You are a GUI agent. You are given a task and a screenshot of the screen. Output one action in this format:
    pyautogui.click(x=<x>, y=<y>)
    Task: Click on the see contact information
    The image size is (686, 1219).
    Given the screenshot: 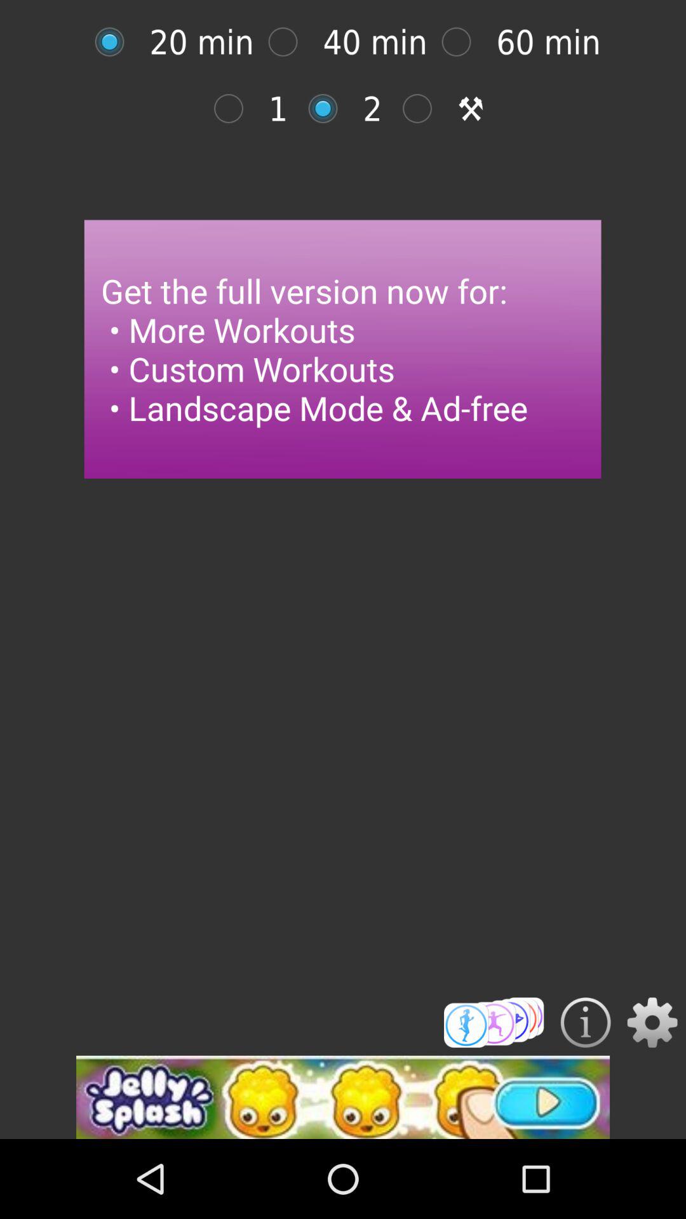 What is the action you would take?
    pyautogui.click(x=586, y=1022)
    